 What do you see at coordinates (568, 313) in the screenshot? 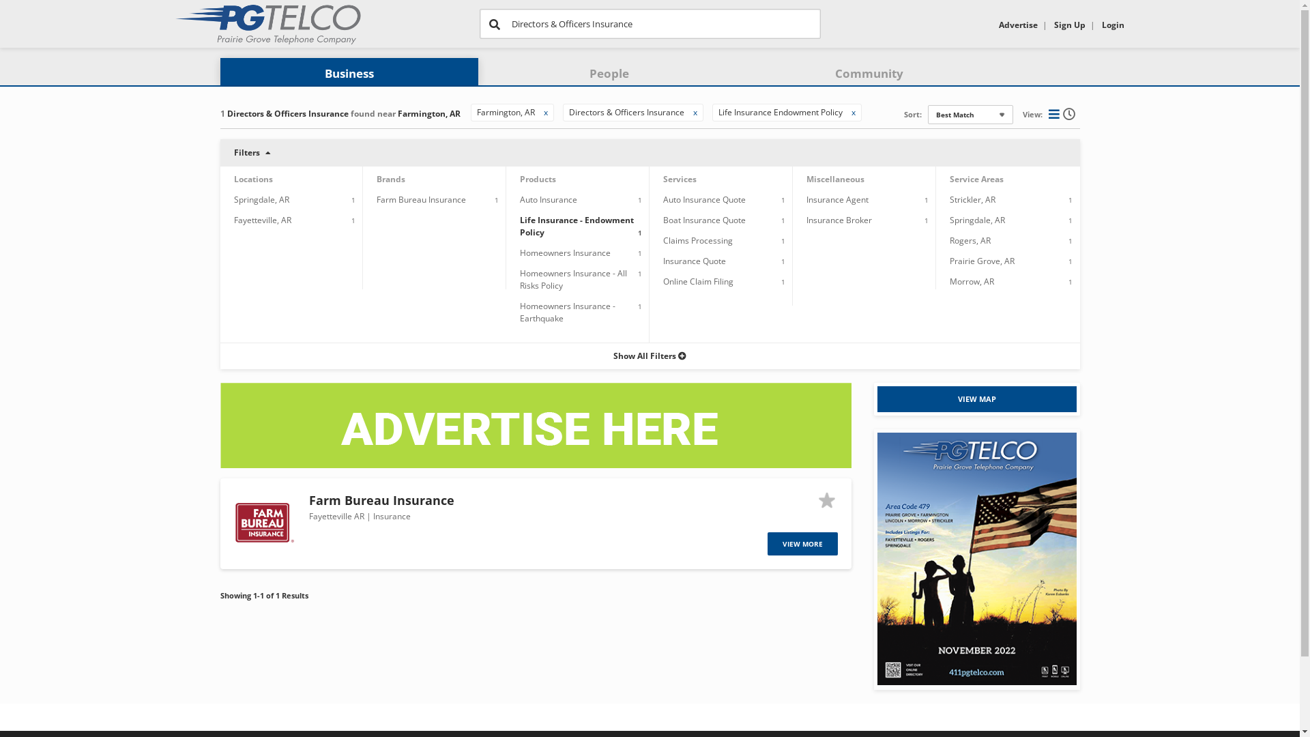
I see `Homeowners Insurance - Earthquake` at bounding box center [568, 313].